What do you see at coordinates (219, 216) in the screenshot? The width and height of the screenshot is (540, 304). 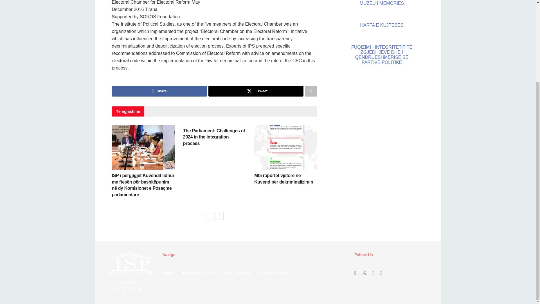 I see `Next` at bounding box center [219, 216].